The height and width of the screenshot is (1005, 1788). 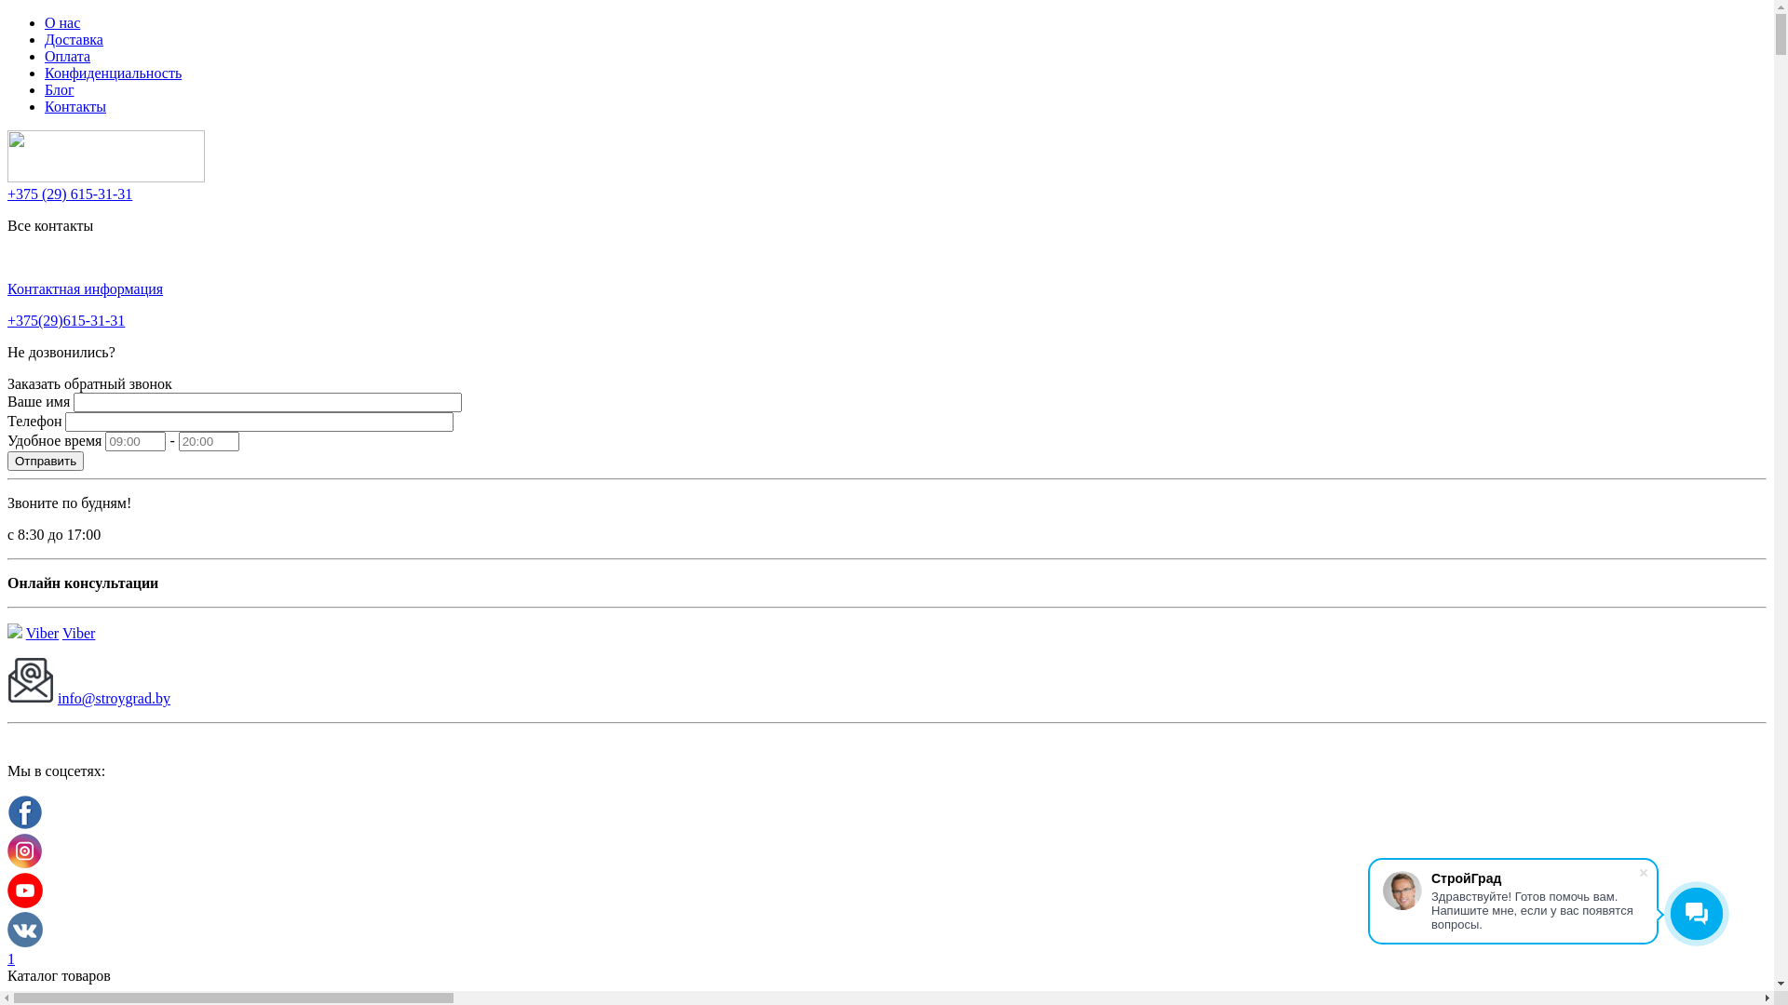 What do you see at coordinates (43, 633) in the screenshot?
I see `Viber` at bounding box center [43, 633].